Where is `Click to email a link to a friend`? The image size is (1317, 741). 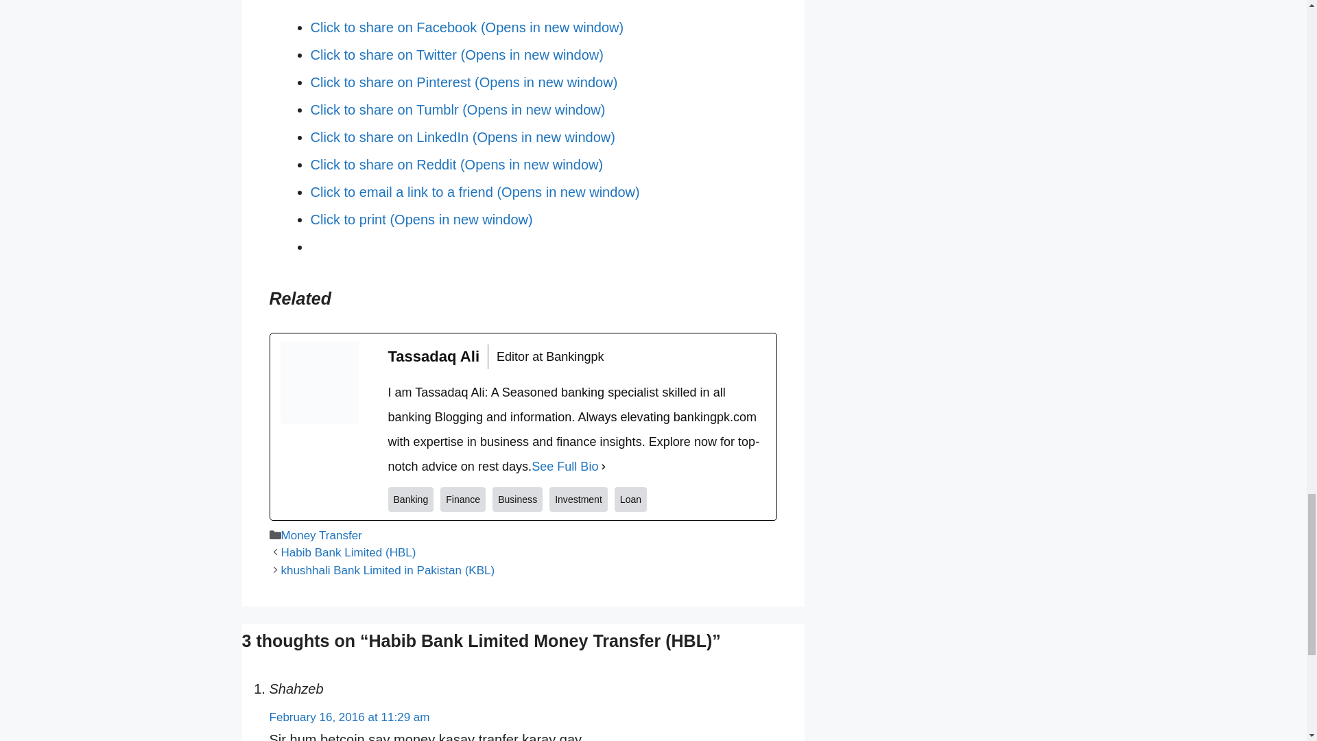 Click to email a link to a friend is located at coordinates (474, 191).